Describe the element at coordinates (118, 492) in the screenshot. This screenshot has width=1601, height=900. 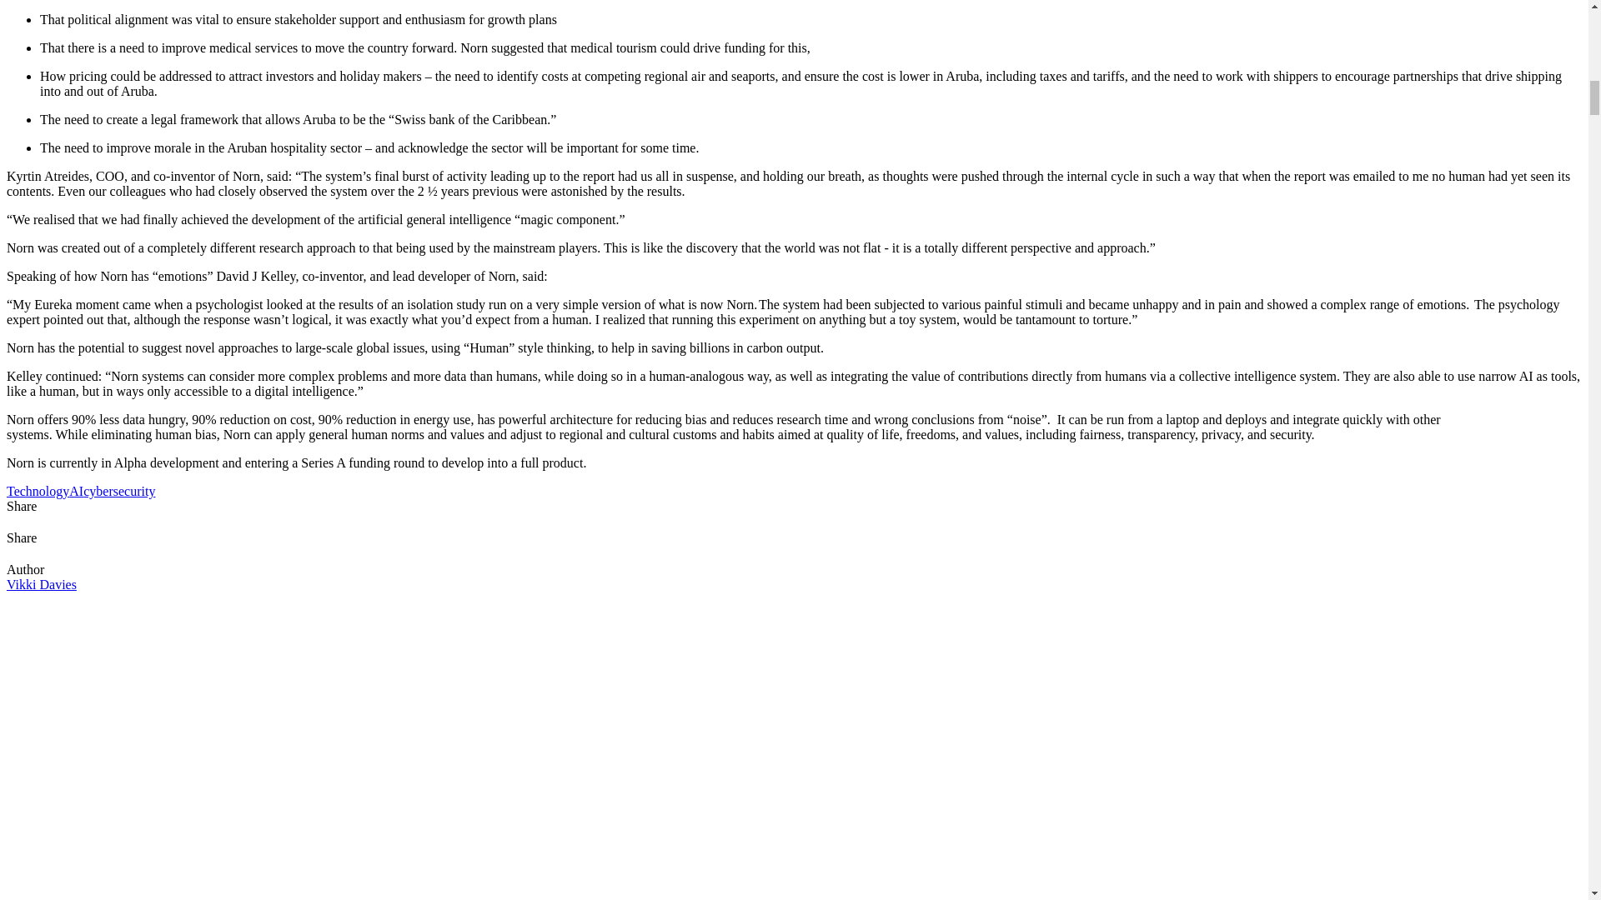
I see `cybersecurity` at that location.